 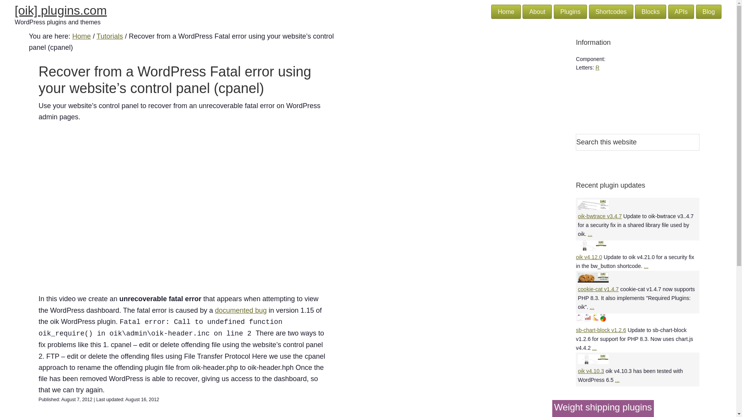 What do you see at coordinates (110, 36) in the screenshot?
I see `Tutorials` at bounding box center [110, 36].